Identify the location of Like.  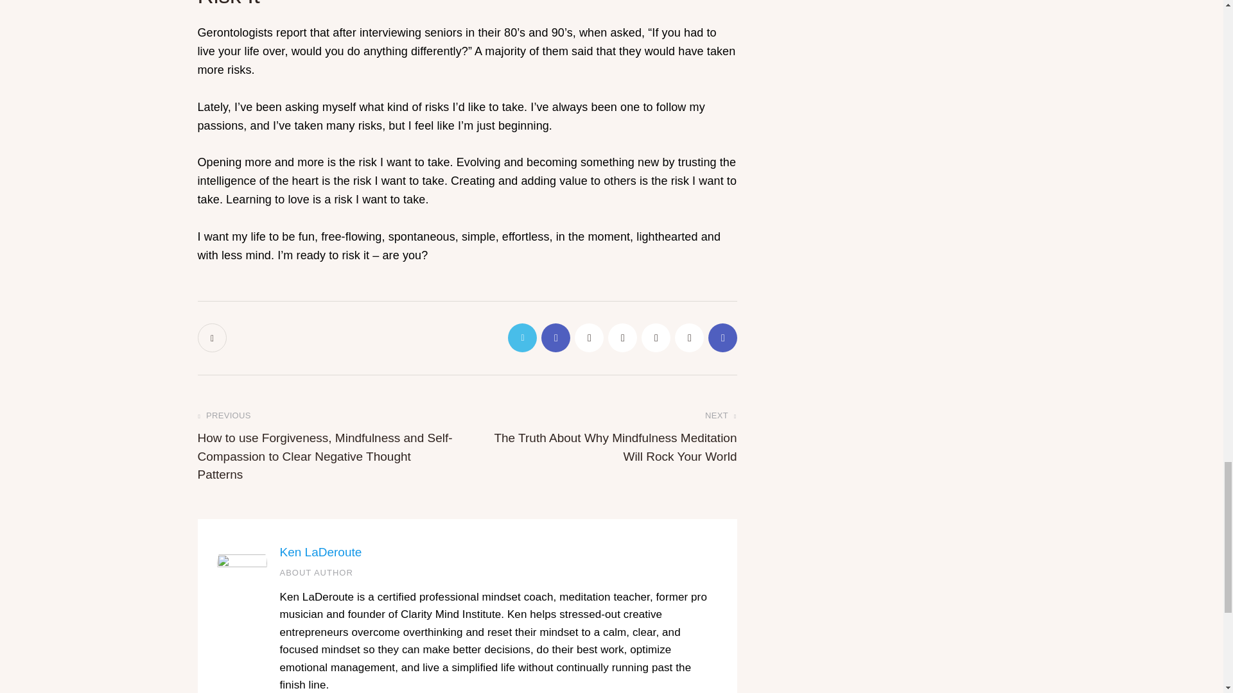
(213, 338).